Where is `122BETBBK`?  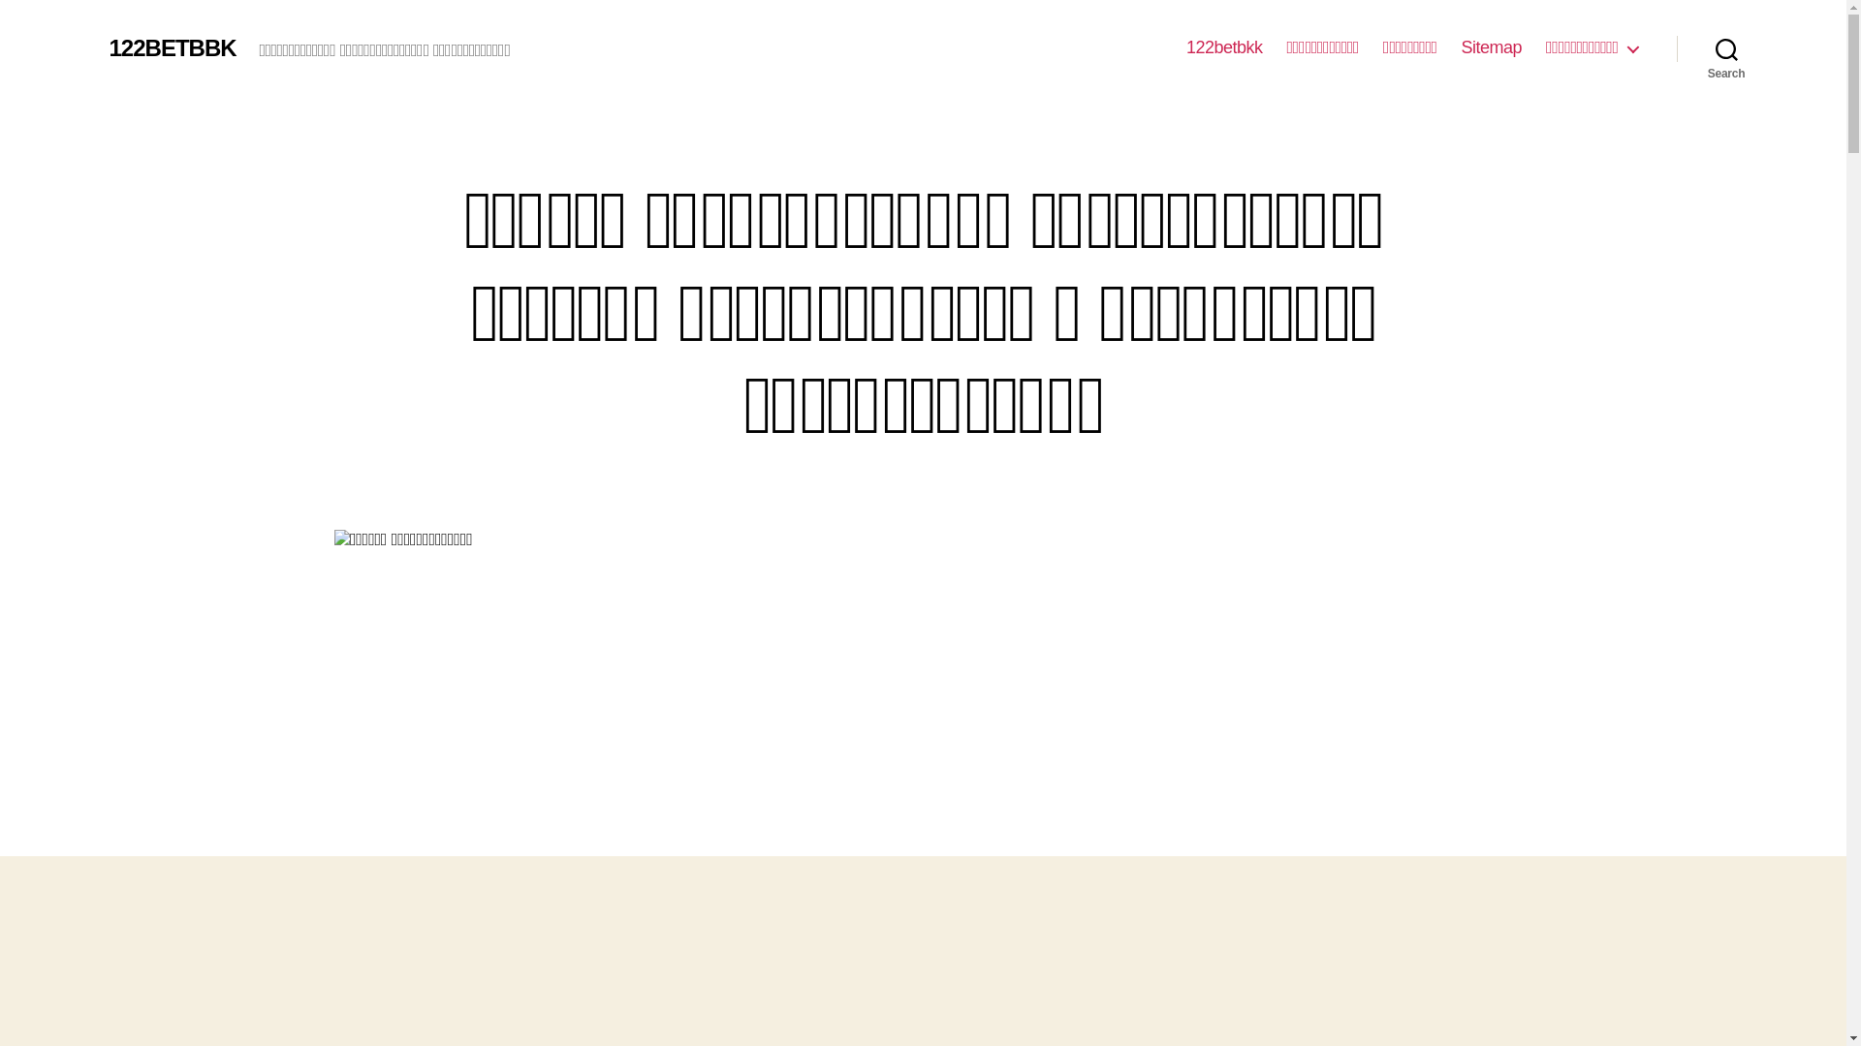
122BETBBK is located at coordinates (173, 48).